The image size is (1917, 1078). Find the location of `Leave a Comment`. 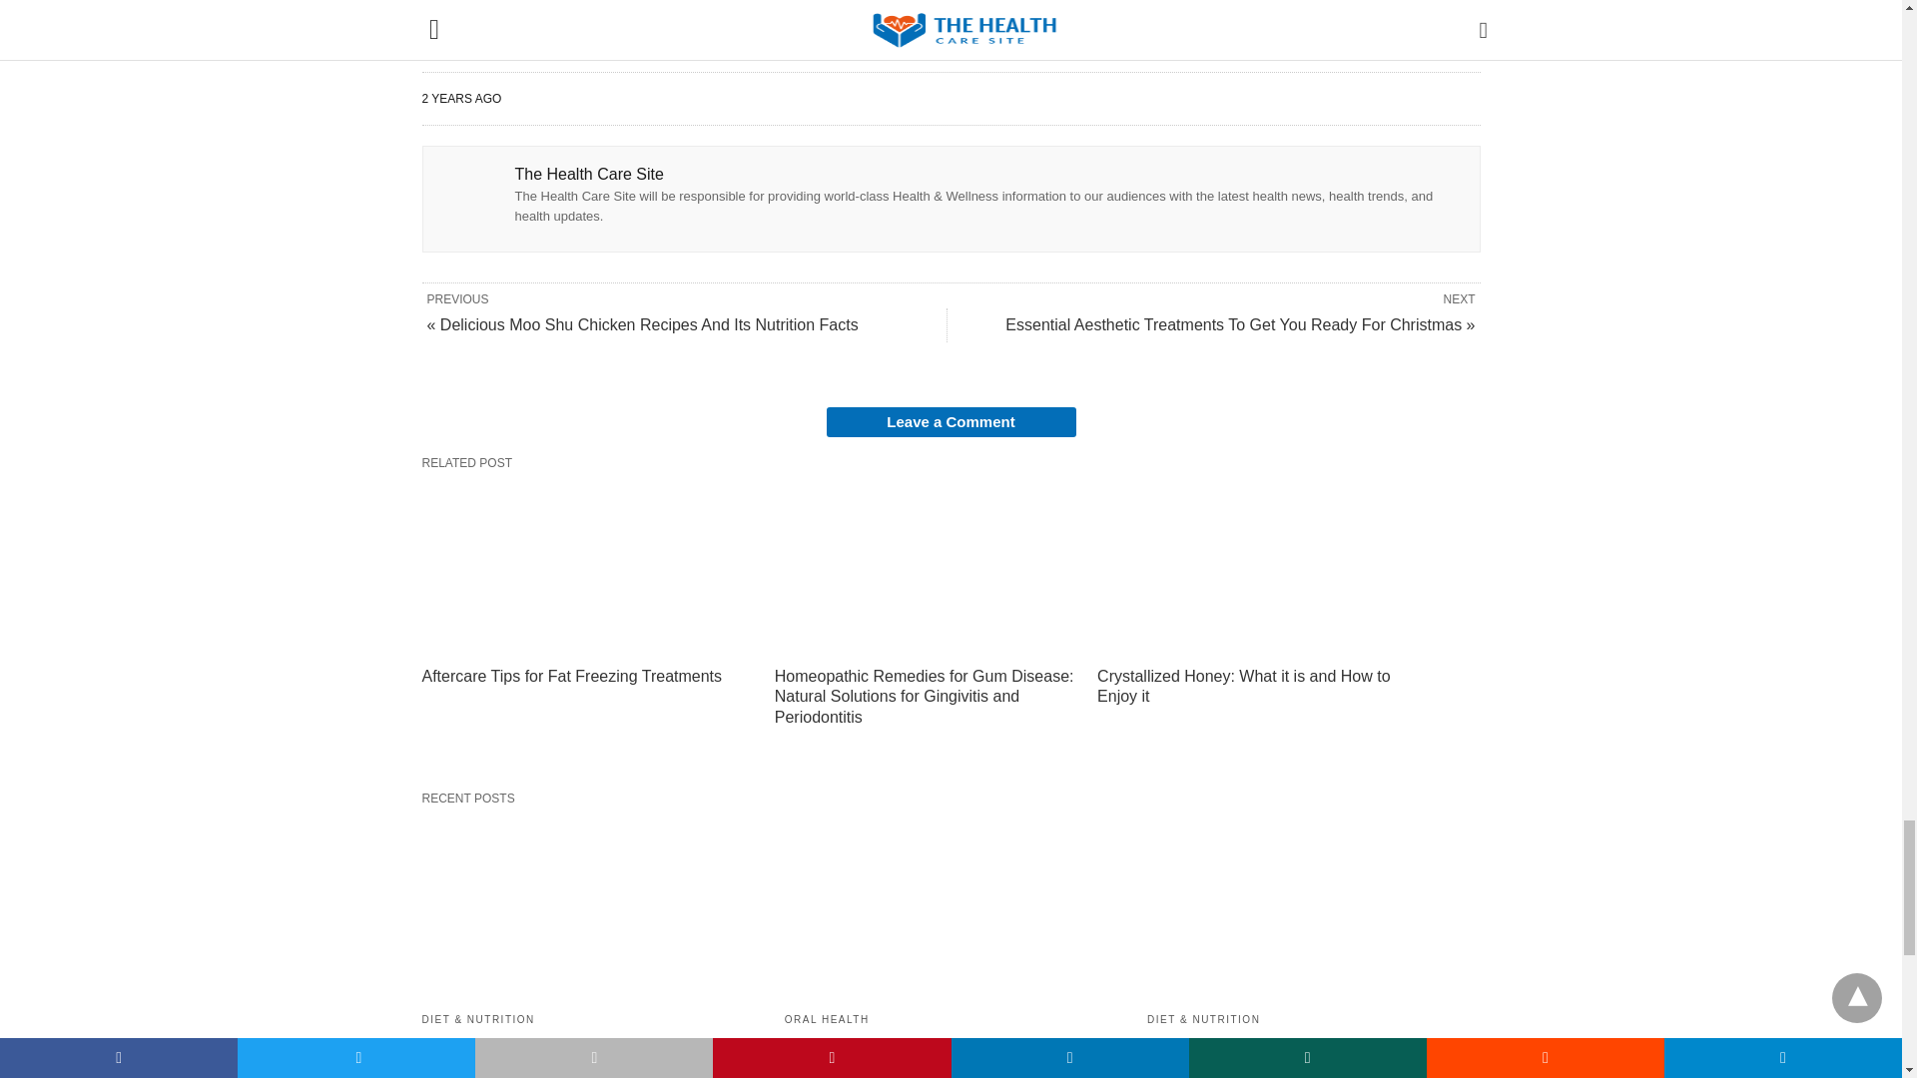

Leave a Comment is located at coordinates (951, 422).